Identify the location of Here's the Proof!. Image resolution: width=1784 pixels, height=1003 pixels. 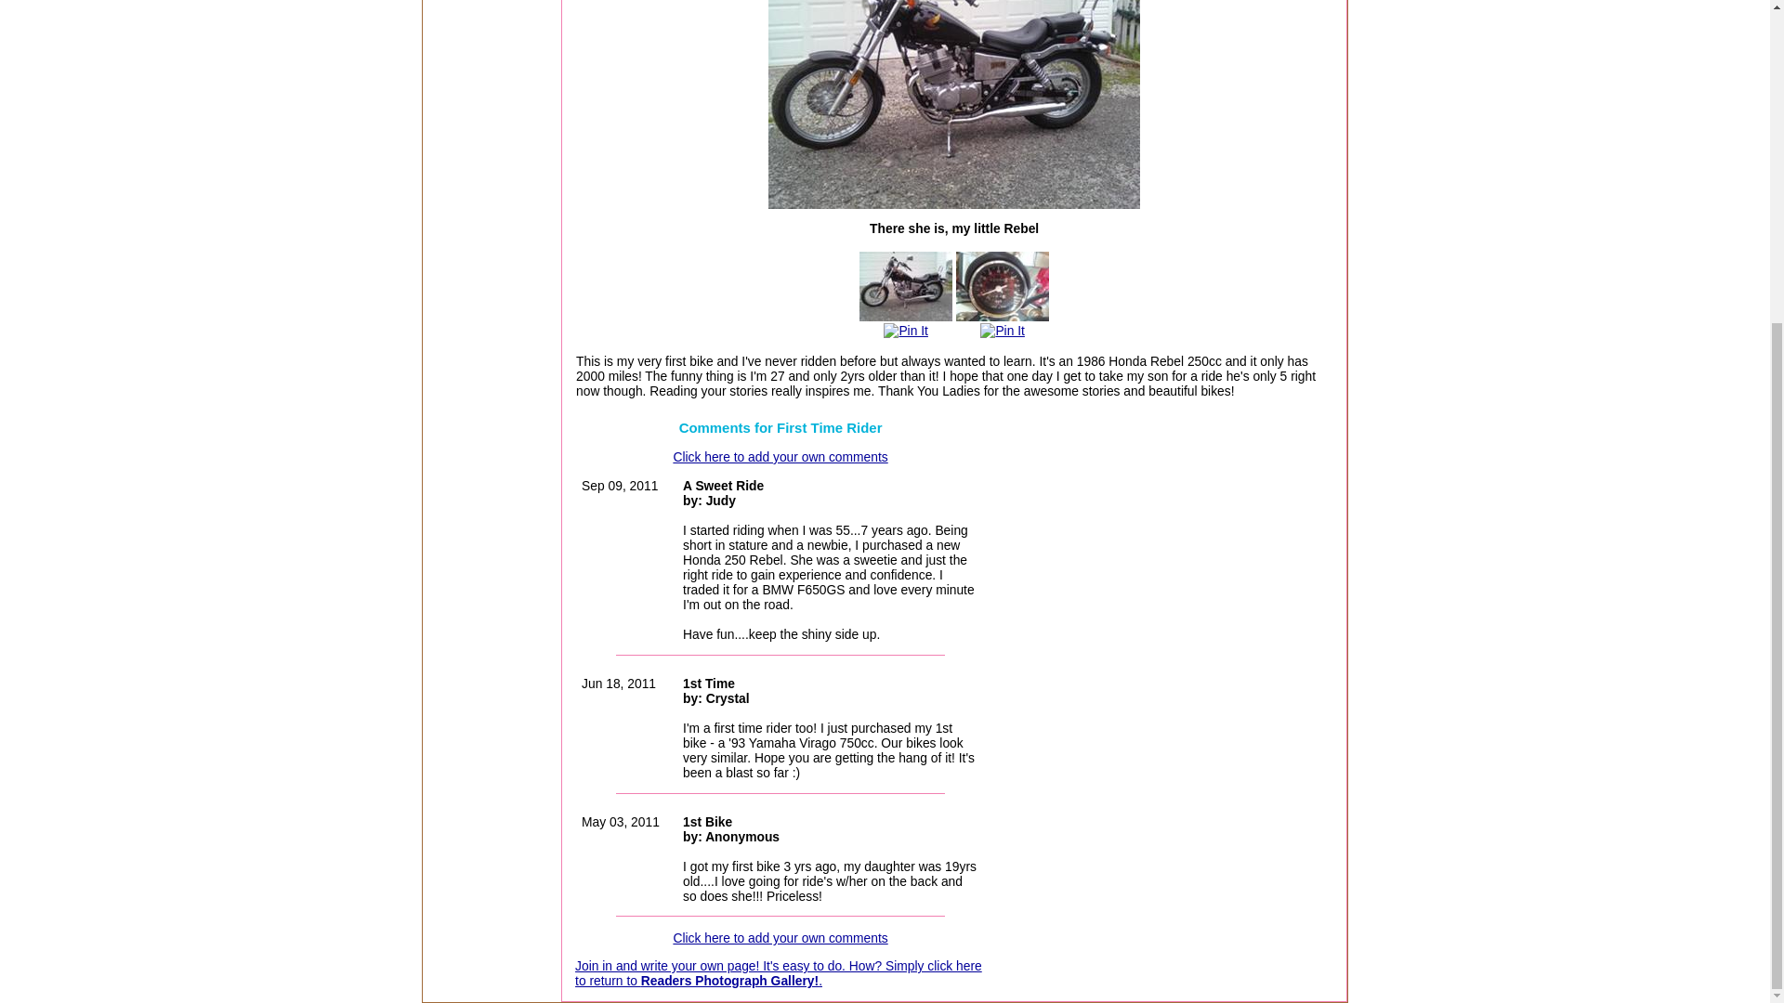
(1002, 286).